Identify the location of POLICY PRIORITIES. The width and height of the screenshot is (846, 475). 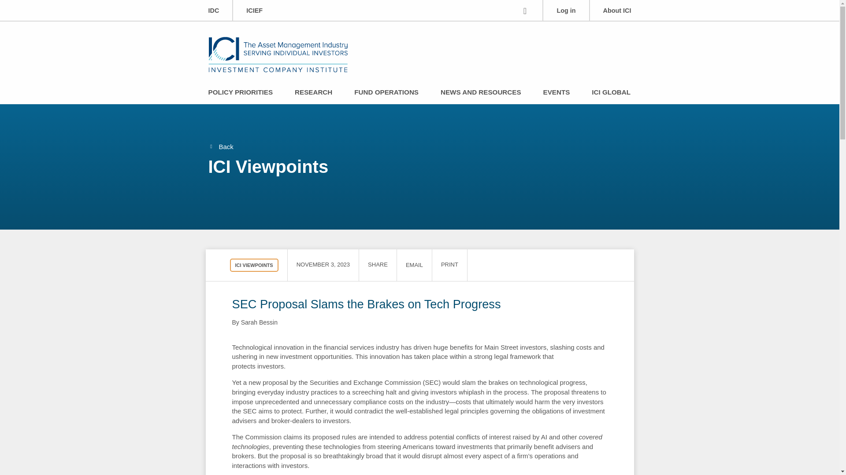
(240, 93).